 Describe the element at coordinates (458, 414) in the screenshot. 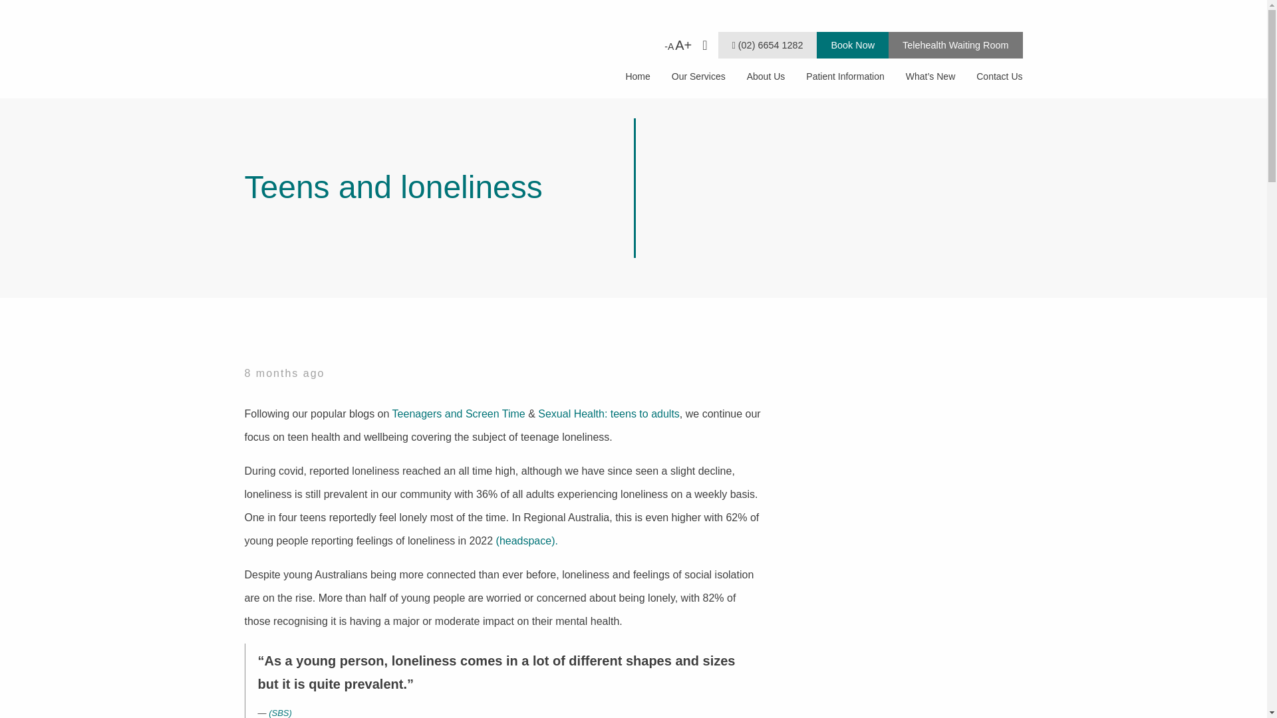

I see `Teenagers and Screen Time` at that location.